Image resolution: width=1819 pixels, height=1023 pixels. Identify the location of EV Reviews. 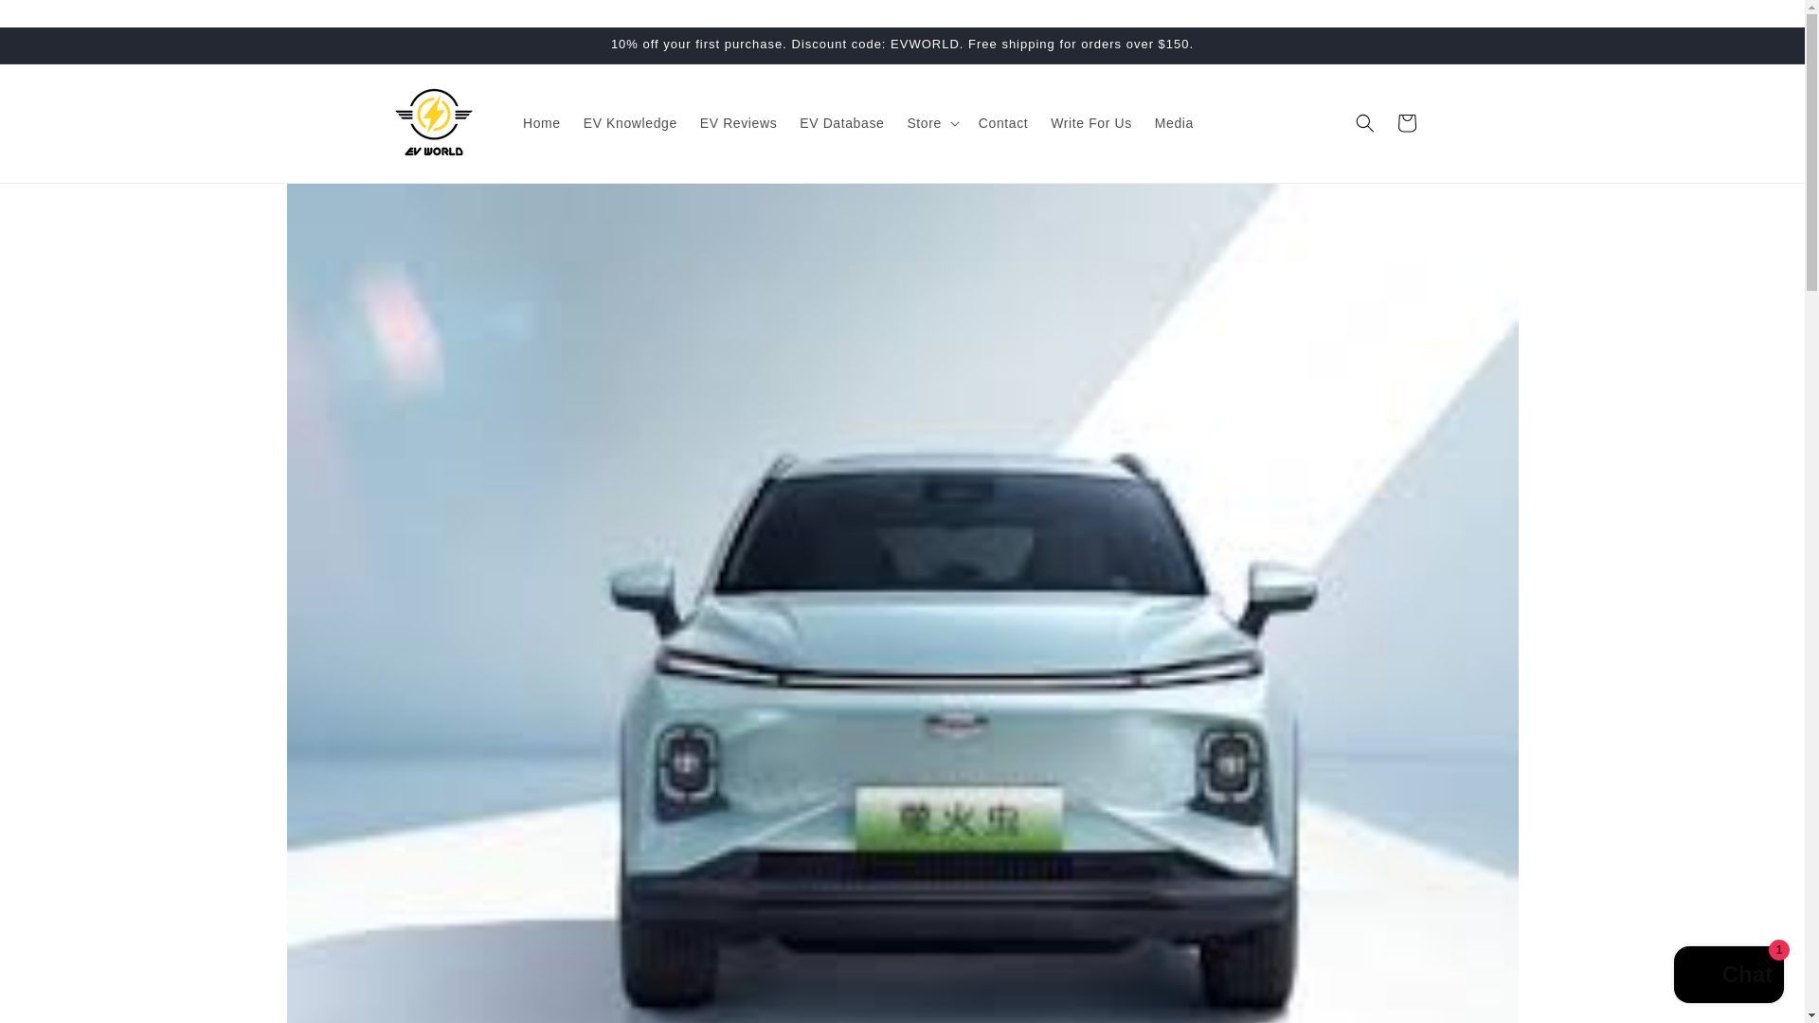
(738, 123).